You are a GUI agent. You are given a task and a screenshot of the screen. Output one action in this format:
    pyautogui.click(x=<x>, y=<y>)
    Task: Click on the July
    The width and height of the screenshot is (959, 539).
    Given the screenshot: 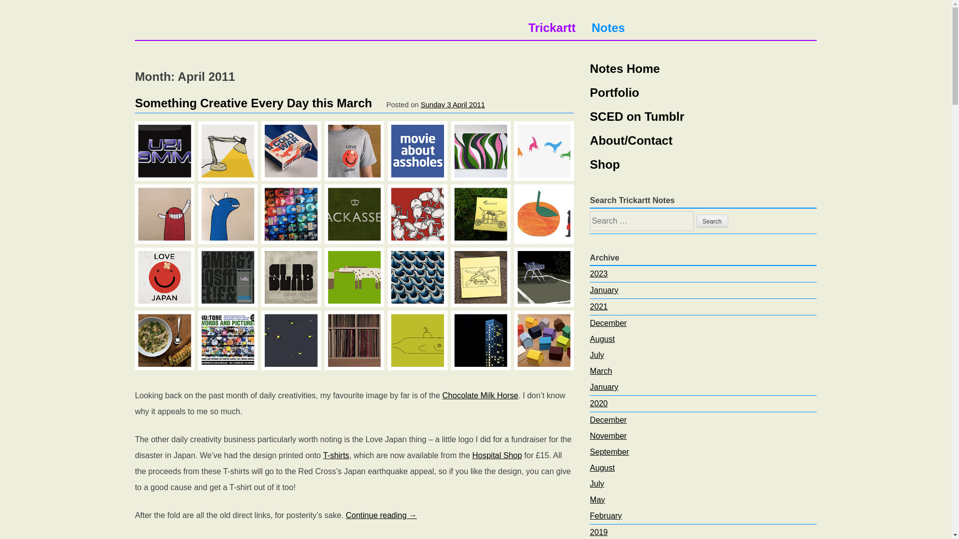 What is the action you would take?
    pyautogui.click(x=596, y=484)
    